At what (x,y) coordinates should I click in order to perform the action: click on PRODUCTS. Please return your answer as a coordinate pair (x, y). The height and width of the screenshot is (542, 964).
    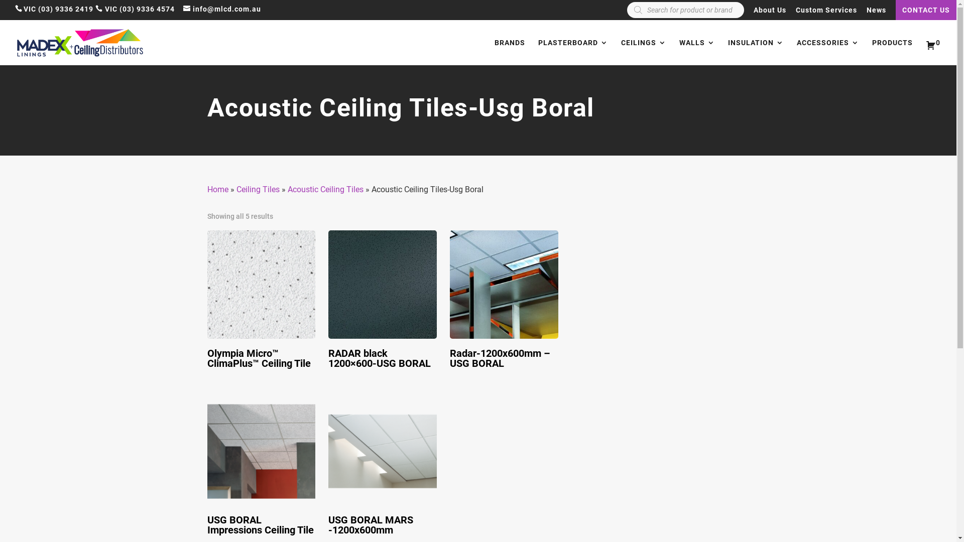
    Looking at the image, I should click on (893, 52).